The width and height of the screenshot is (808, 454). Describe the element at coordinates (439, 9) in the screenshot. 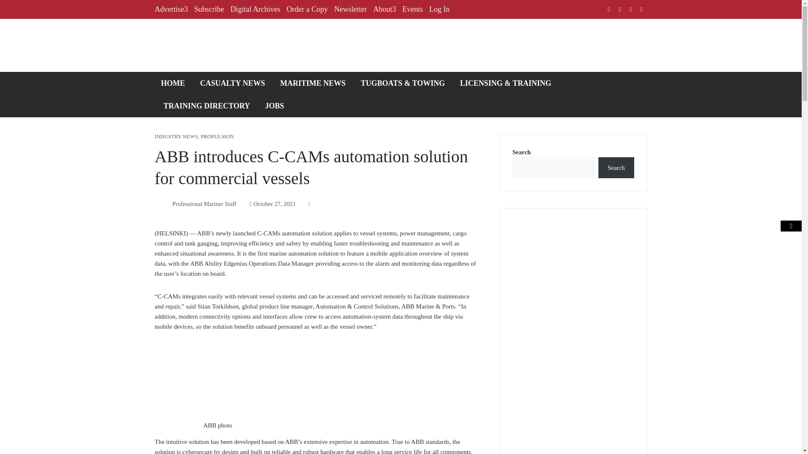

I see `Log In` at that location.